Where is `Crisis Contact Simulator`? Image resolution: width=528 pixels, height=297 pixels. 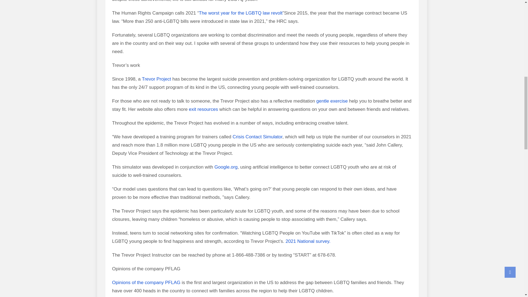 Crisis Contact Simulator is located at coordinates (257, 137).